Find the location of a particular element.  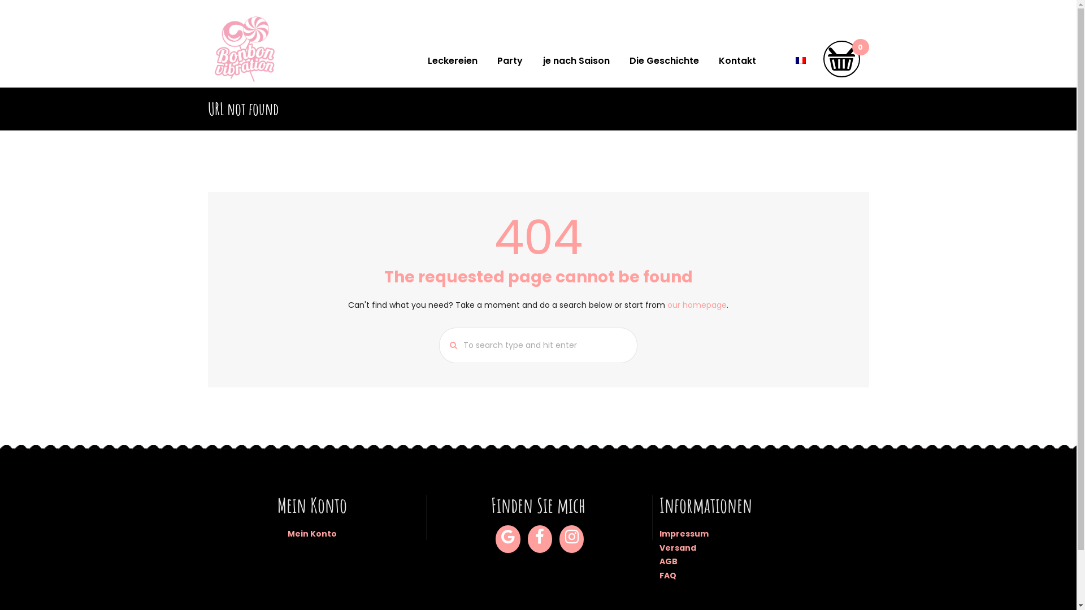

Die Geschichte is located at coordinates (664, 62).